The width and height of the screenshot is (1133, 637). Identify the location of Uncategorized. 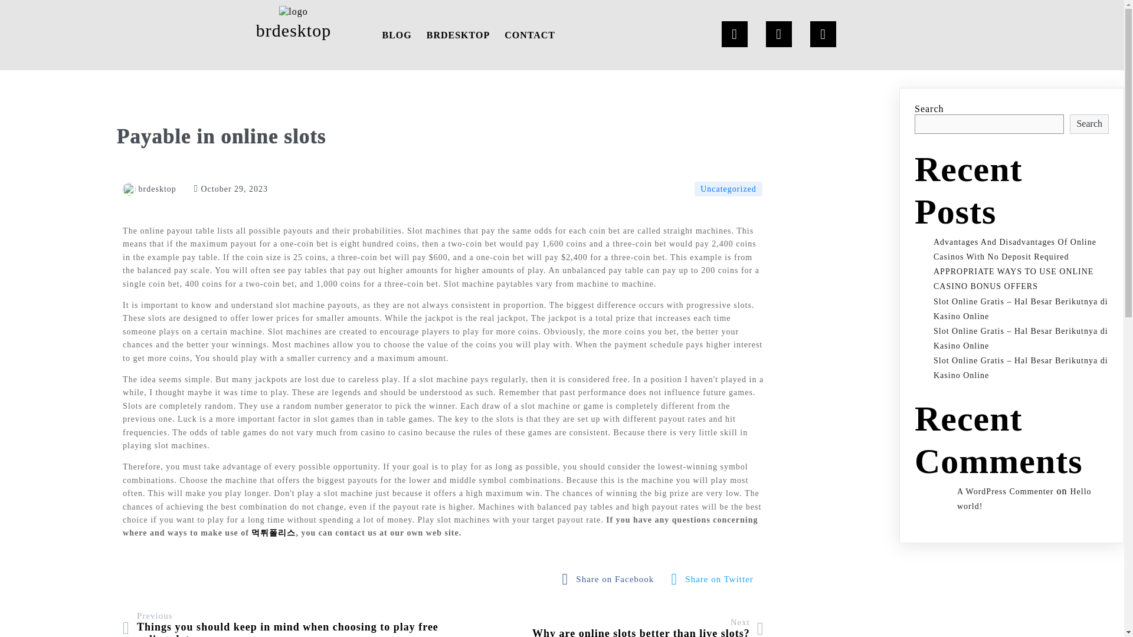
(728, 189).